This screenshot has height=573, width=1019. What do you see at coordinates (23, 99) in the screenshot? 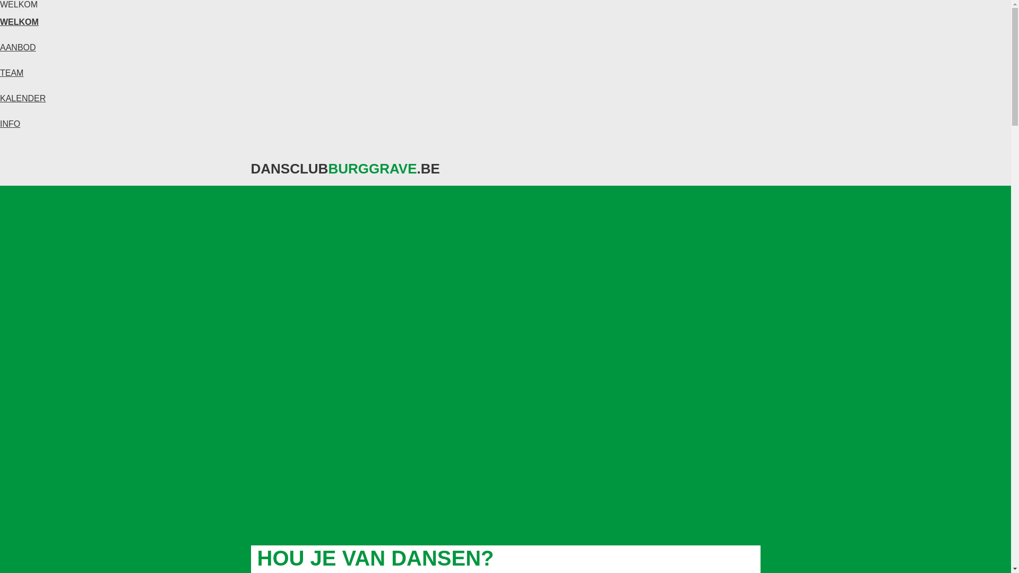
I see `KALENDER` at bounding box center [23, 99].